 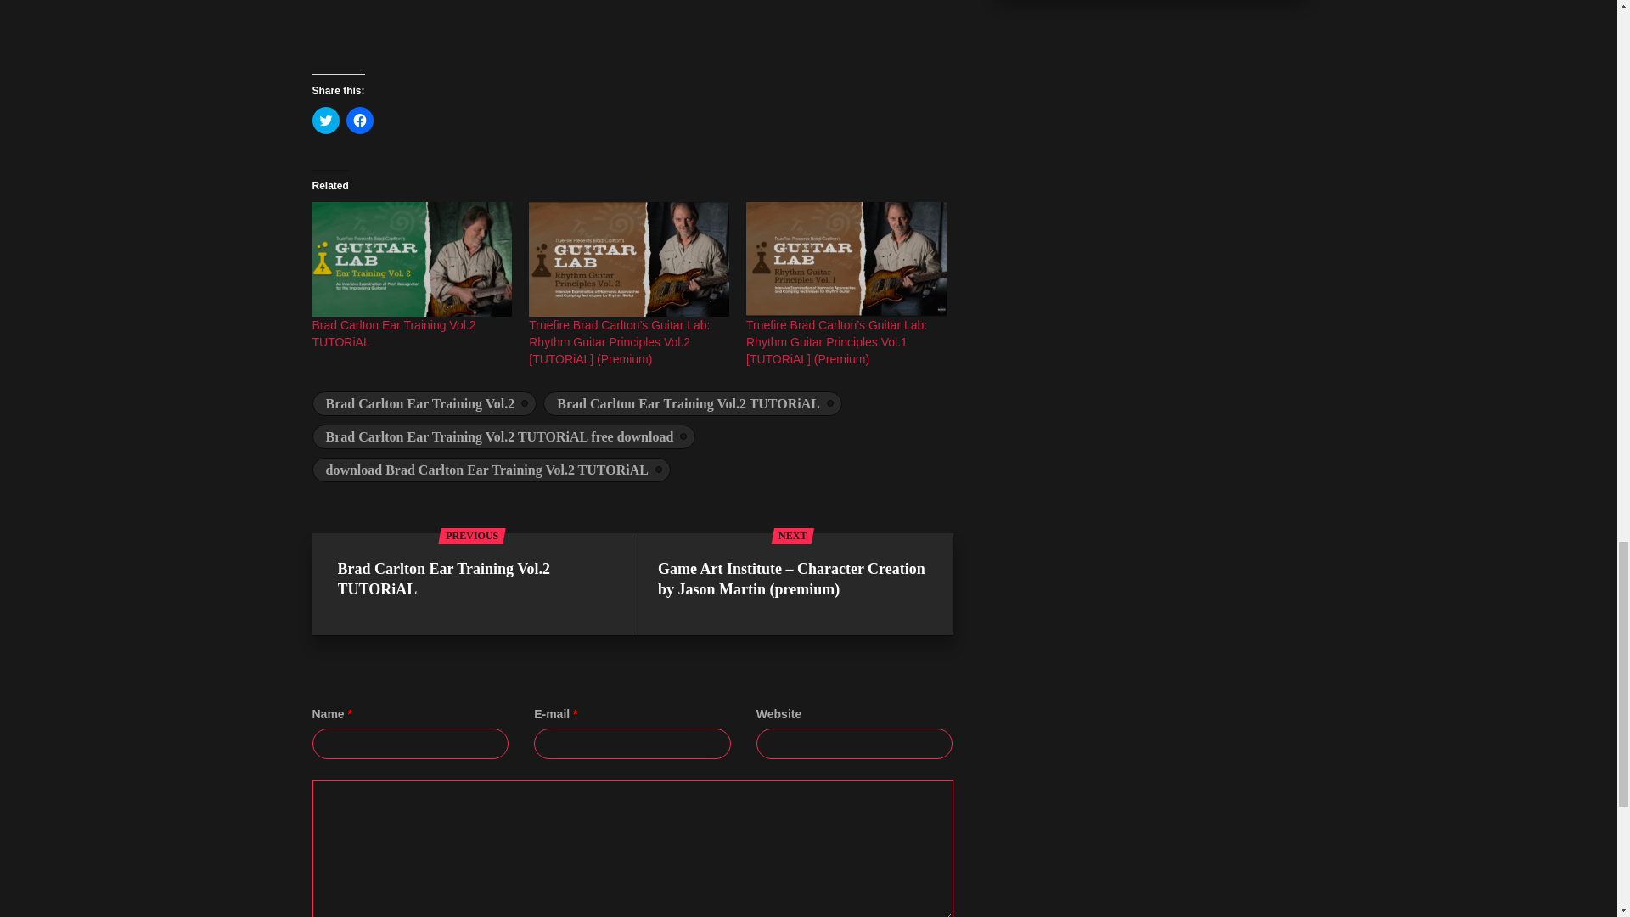 What do you see at coordinates (693, 404) in the screenshot?
I see `Brad Carlton Ear Training Vol.2 TUTORiAL` at bounding box center [693, 404].